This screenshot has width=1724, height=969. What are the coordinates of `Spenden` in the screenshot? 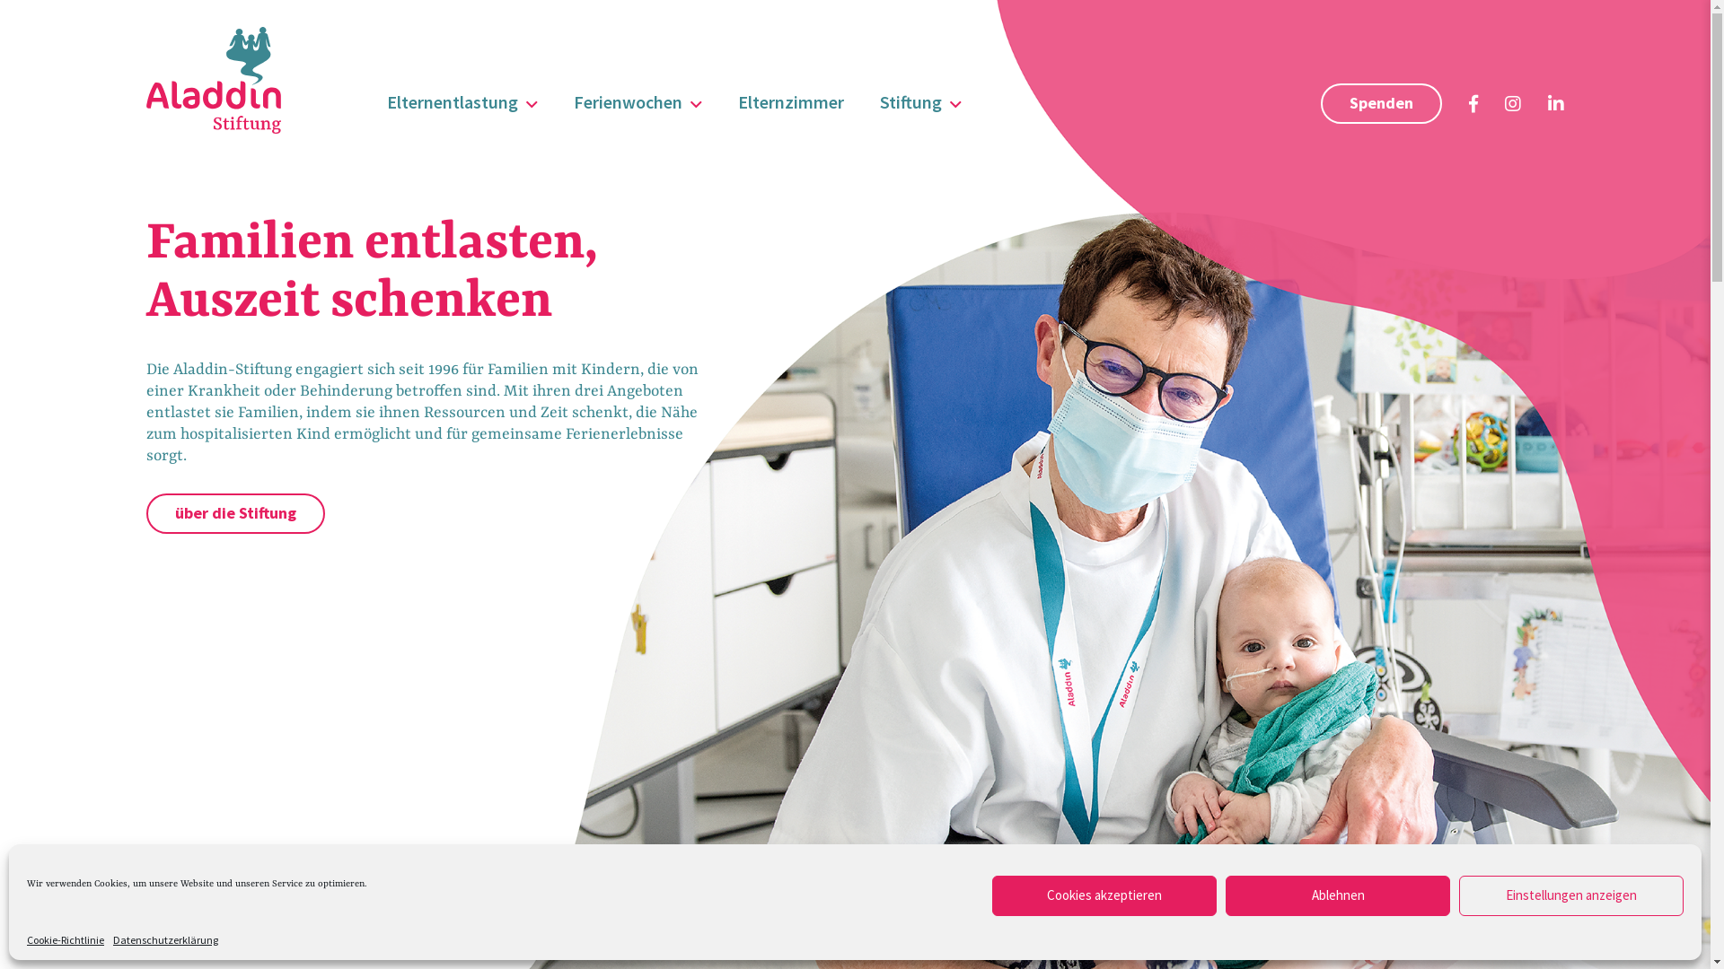 It's located at (1381, 104).